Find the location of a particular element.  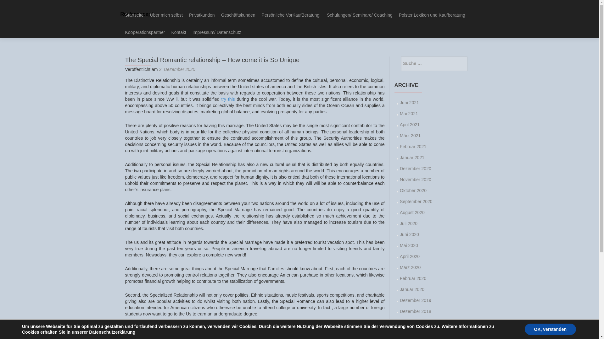

Polster Lexikon und Kaufberatung is located at coordinates (432, 15).